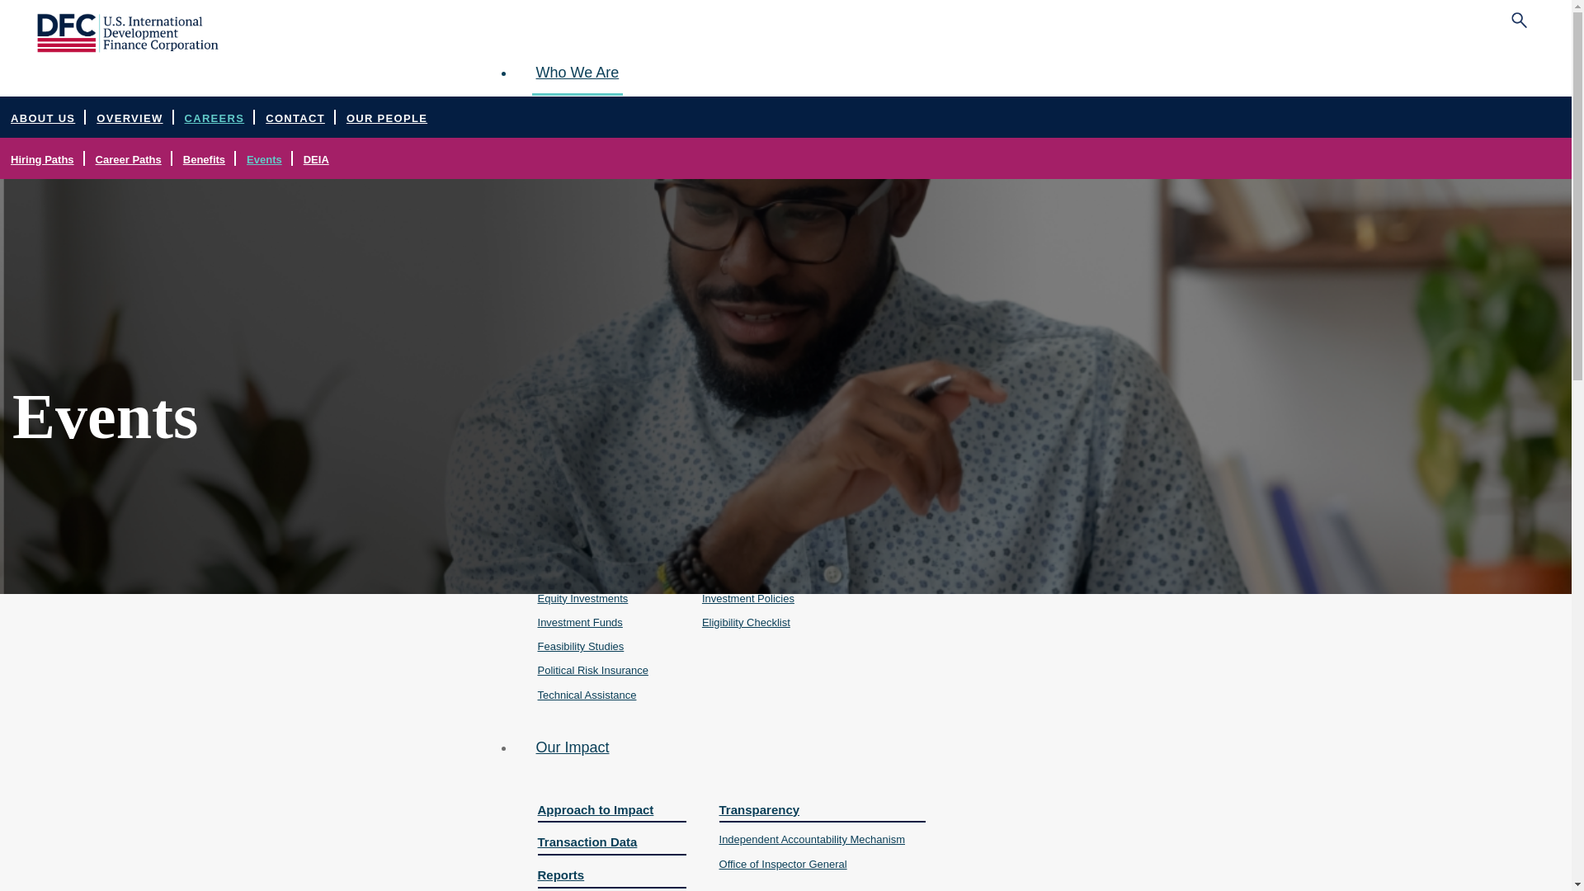  What do you see at coordinates (127, 48) in the screenshot?
I see `Home` at bounding box center [127, 48].